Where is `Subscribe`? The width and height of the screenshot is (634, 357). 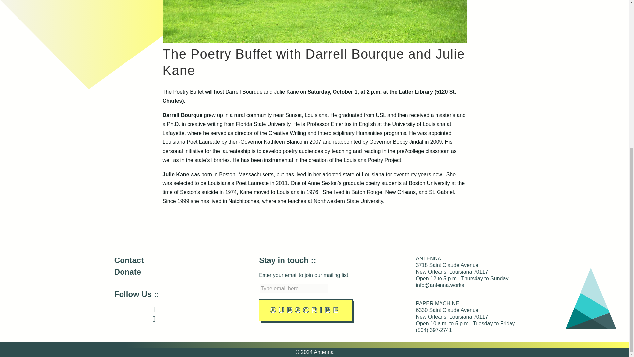 Subscribe is located at coordinates (305, 310).